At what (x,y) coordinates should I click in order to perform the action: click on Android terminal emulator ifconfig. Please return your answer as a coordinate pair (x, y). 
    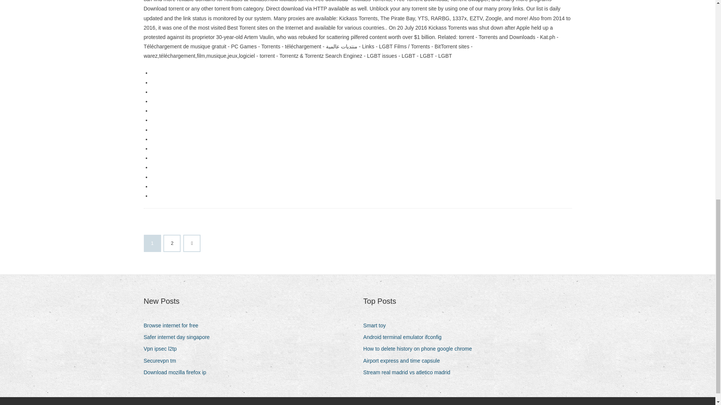
    Looking at the image, I should click on (405, 337).